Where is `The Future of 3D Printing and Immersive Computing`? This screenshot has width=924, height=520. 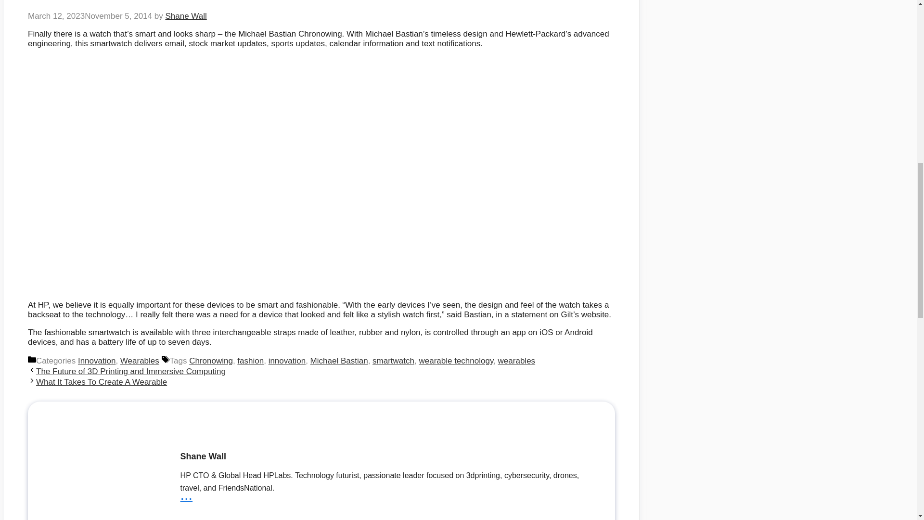 The Future of 3D Printing and Immersive Computing is located at coordinates (130, 371).